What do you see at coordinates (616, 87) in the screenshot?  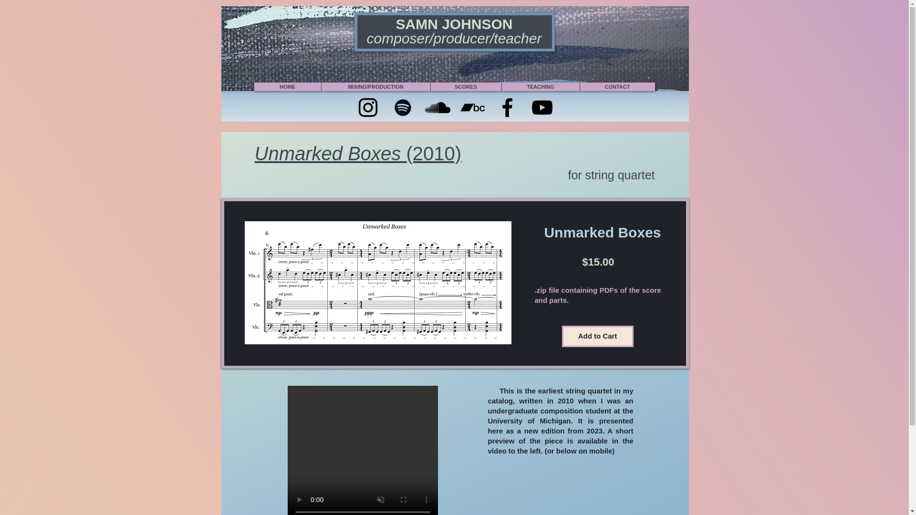 I see `CONTACT` at bounding box center [616, 87].